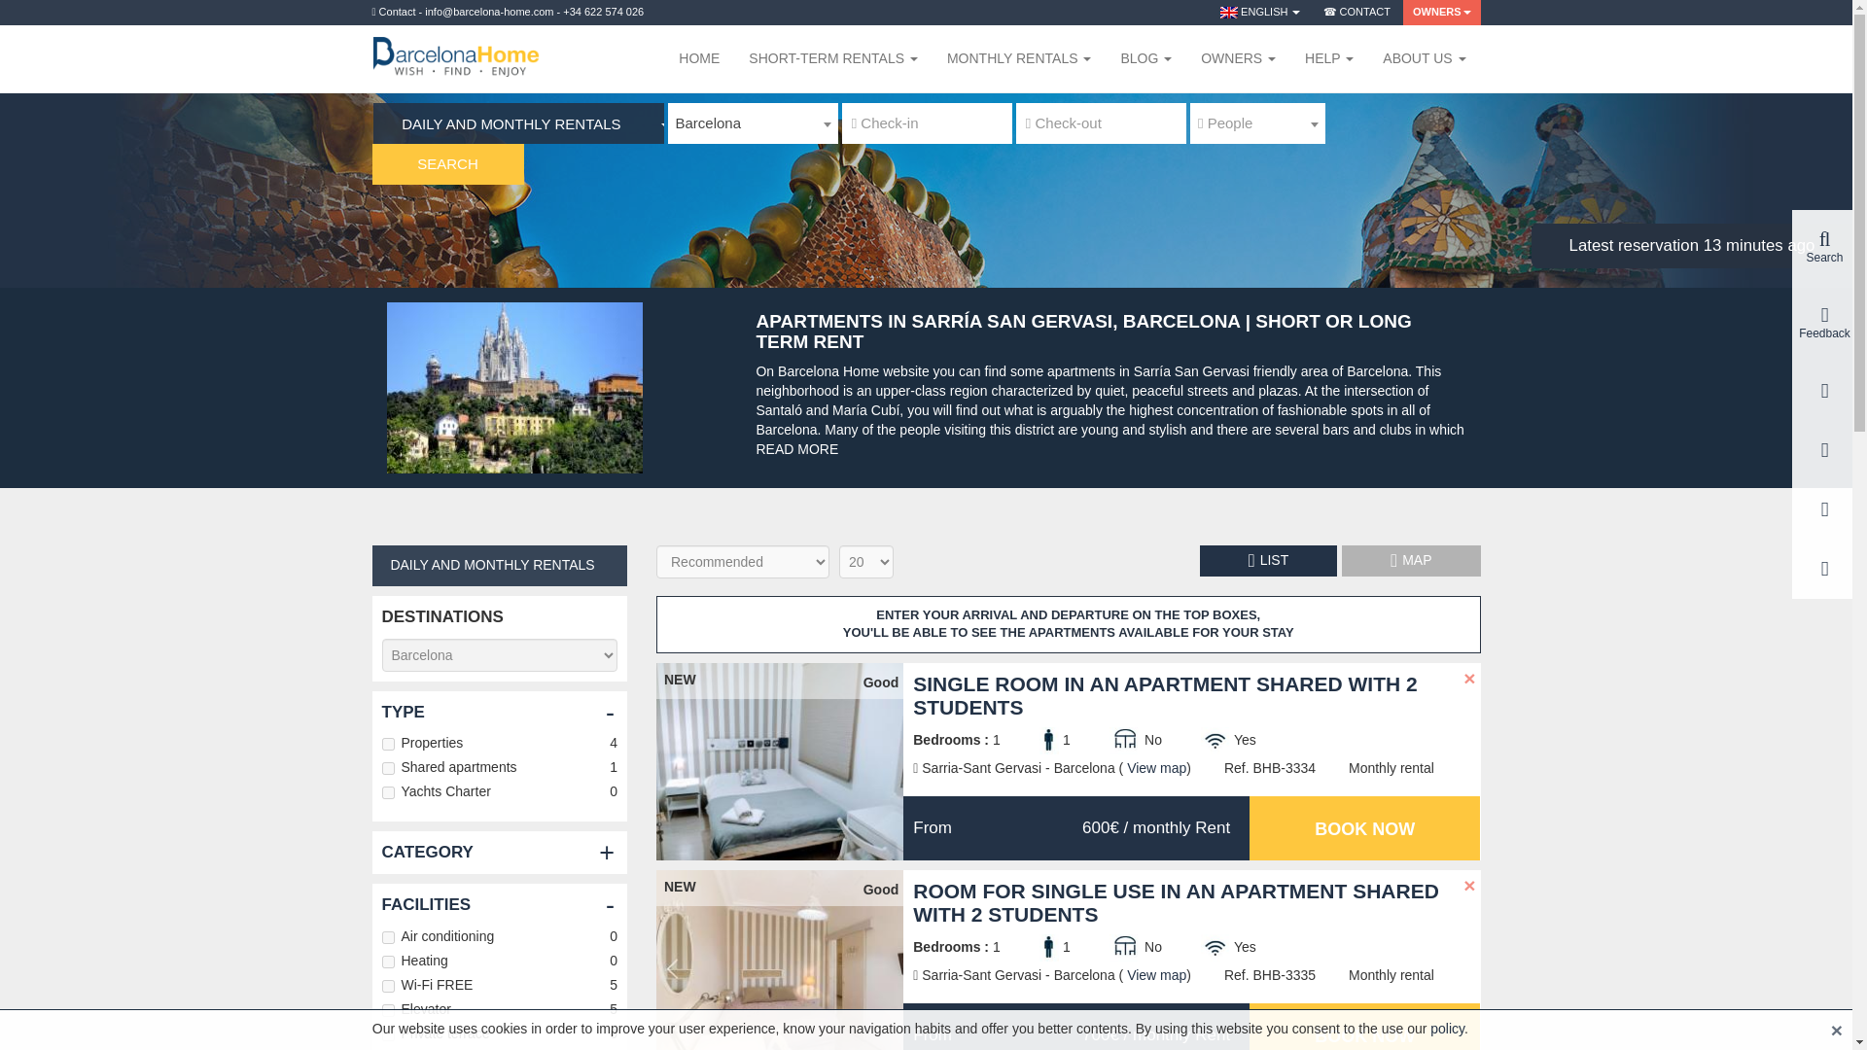 The height and width of the screenshot is (1050, 1867). Describe the element at coordinates (832, 58) in the screenshot. I see `SHORT-TERM RENTALS` at that location.